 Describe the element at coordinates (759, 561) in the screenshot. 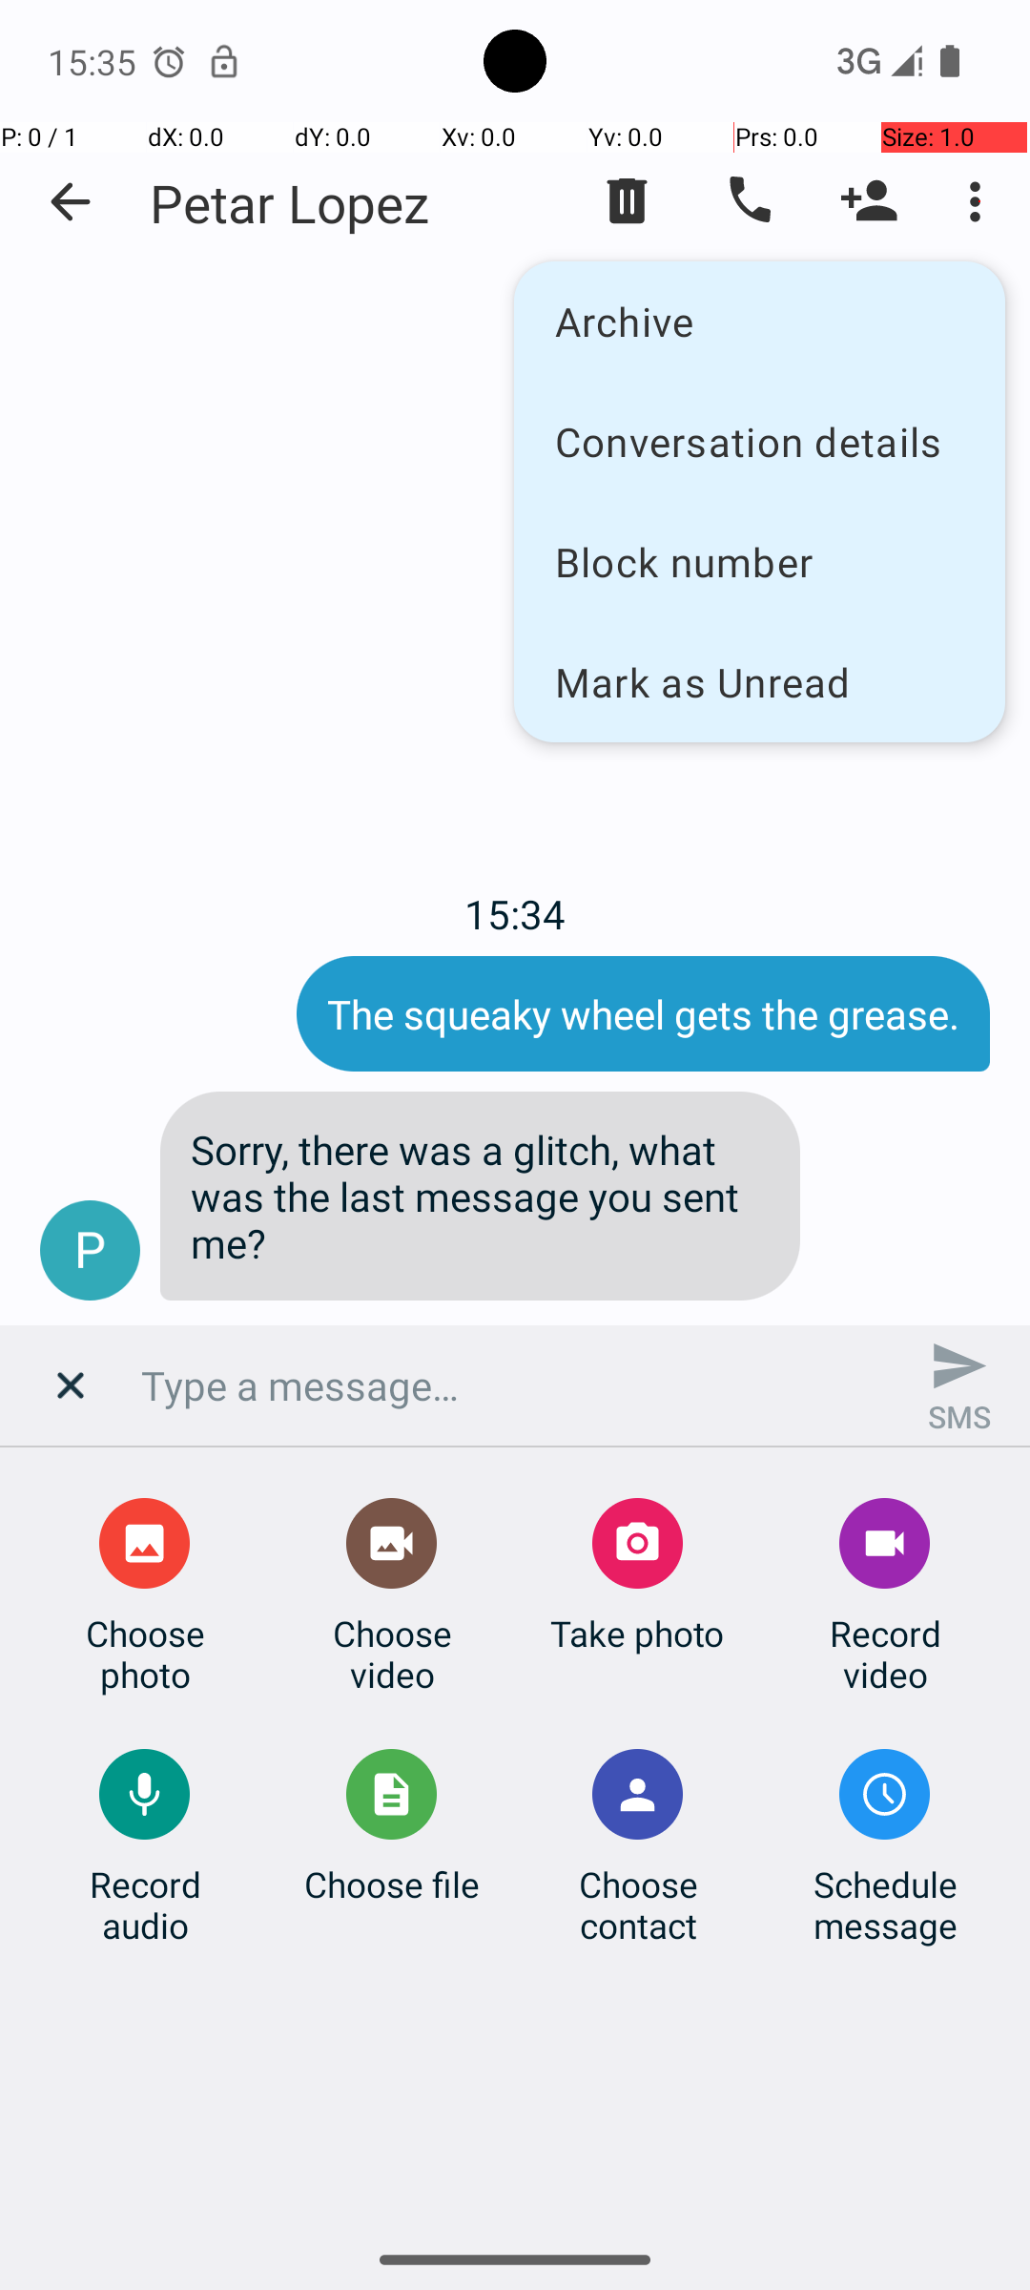

I see `Block number` at that location.